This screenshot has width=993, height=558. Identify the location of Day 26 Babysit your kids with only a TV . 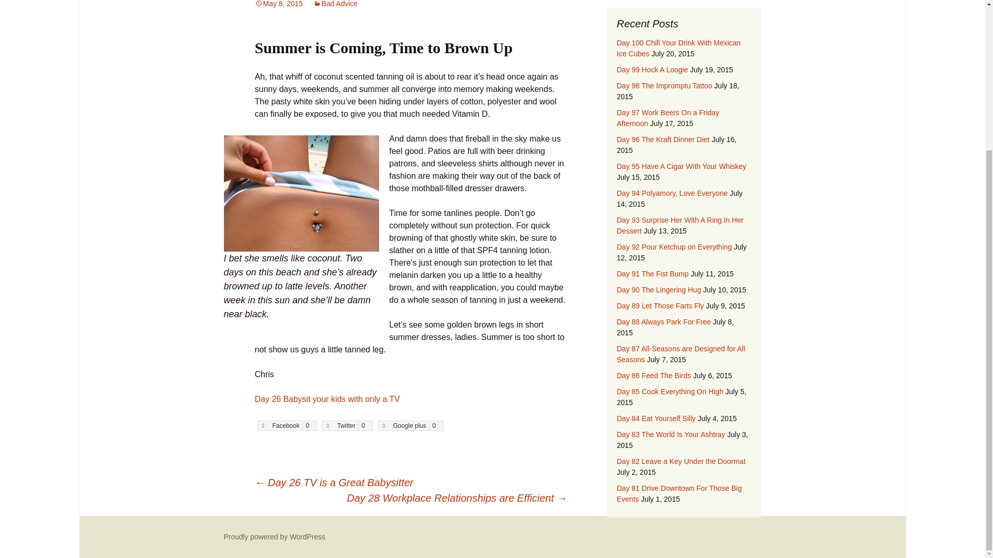
(328, 399).